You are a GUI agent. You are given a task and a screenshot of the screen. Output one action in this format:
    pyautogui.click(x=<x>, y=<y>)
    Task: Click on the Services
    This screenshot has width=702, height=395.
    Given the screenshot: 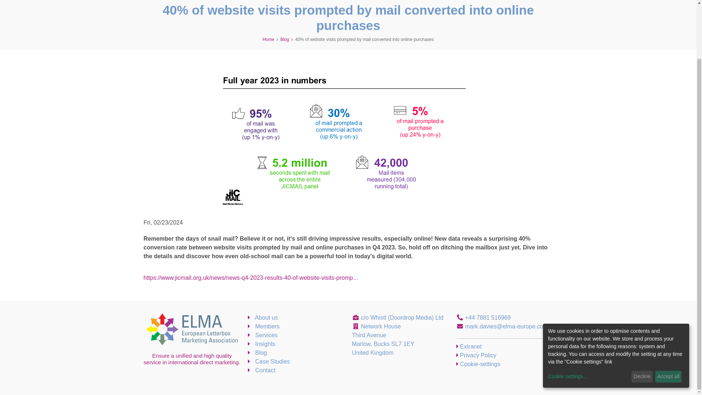 What is the action you would take?
    pyautogui.click(x=263, y=335)
    